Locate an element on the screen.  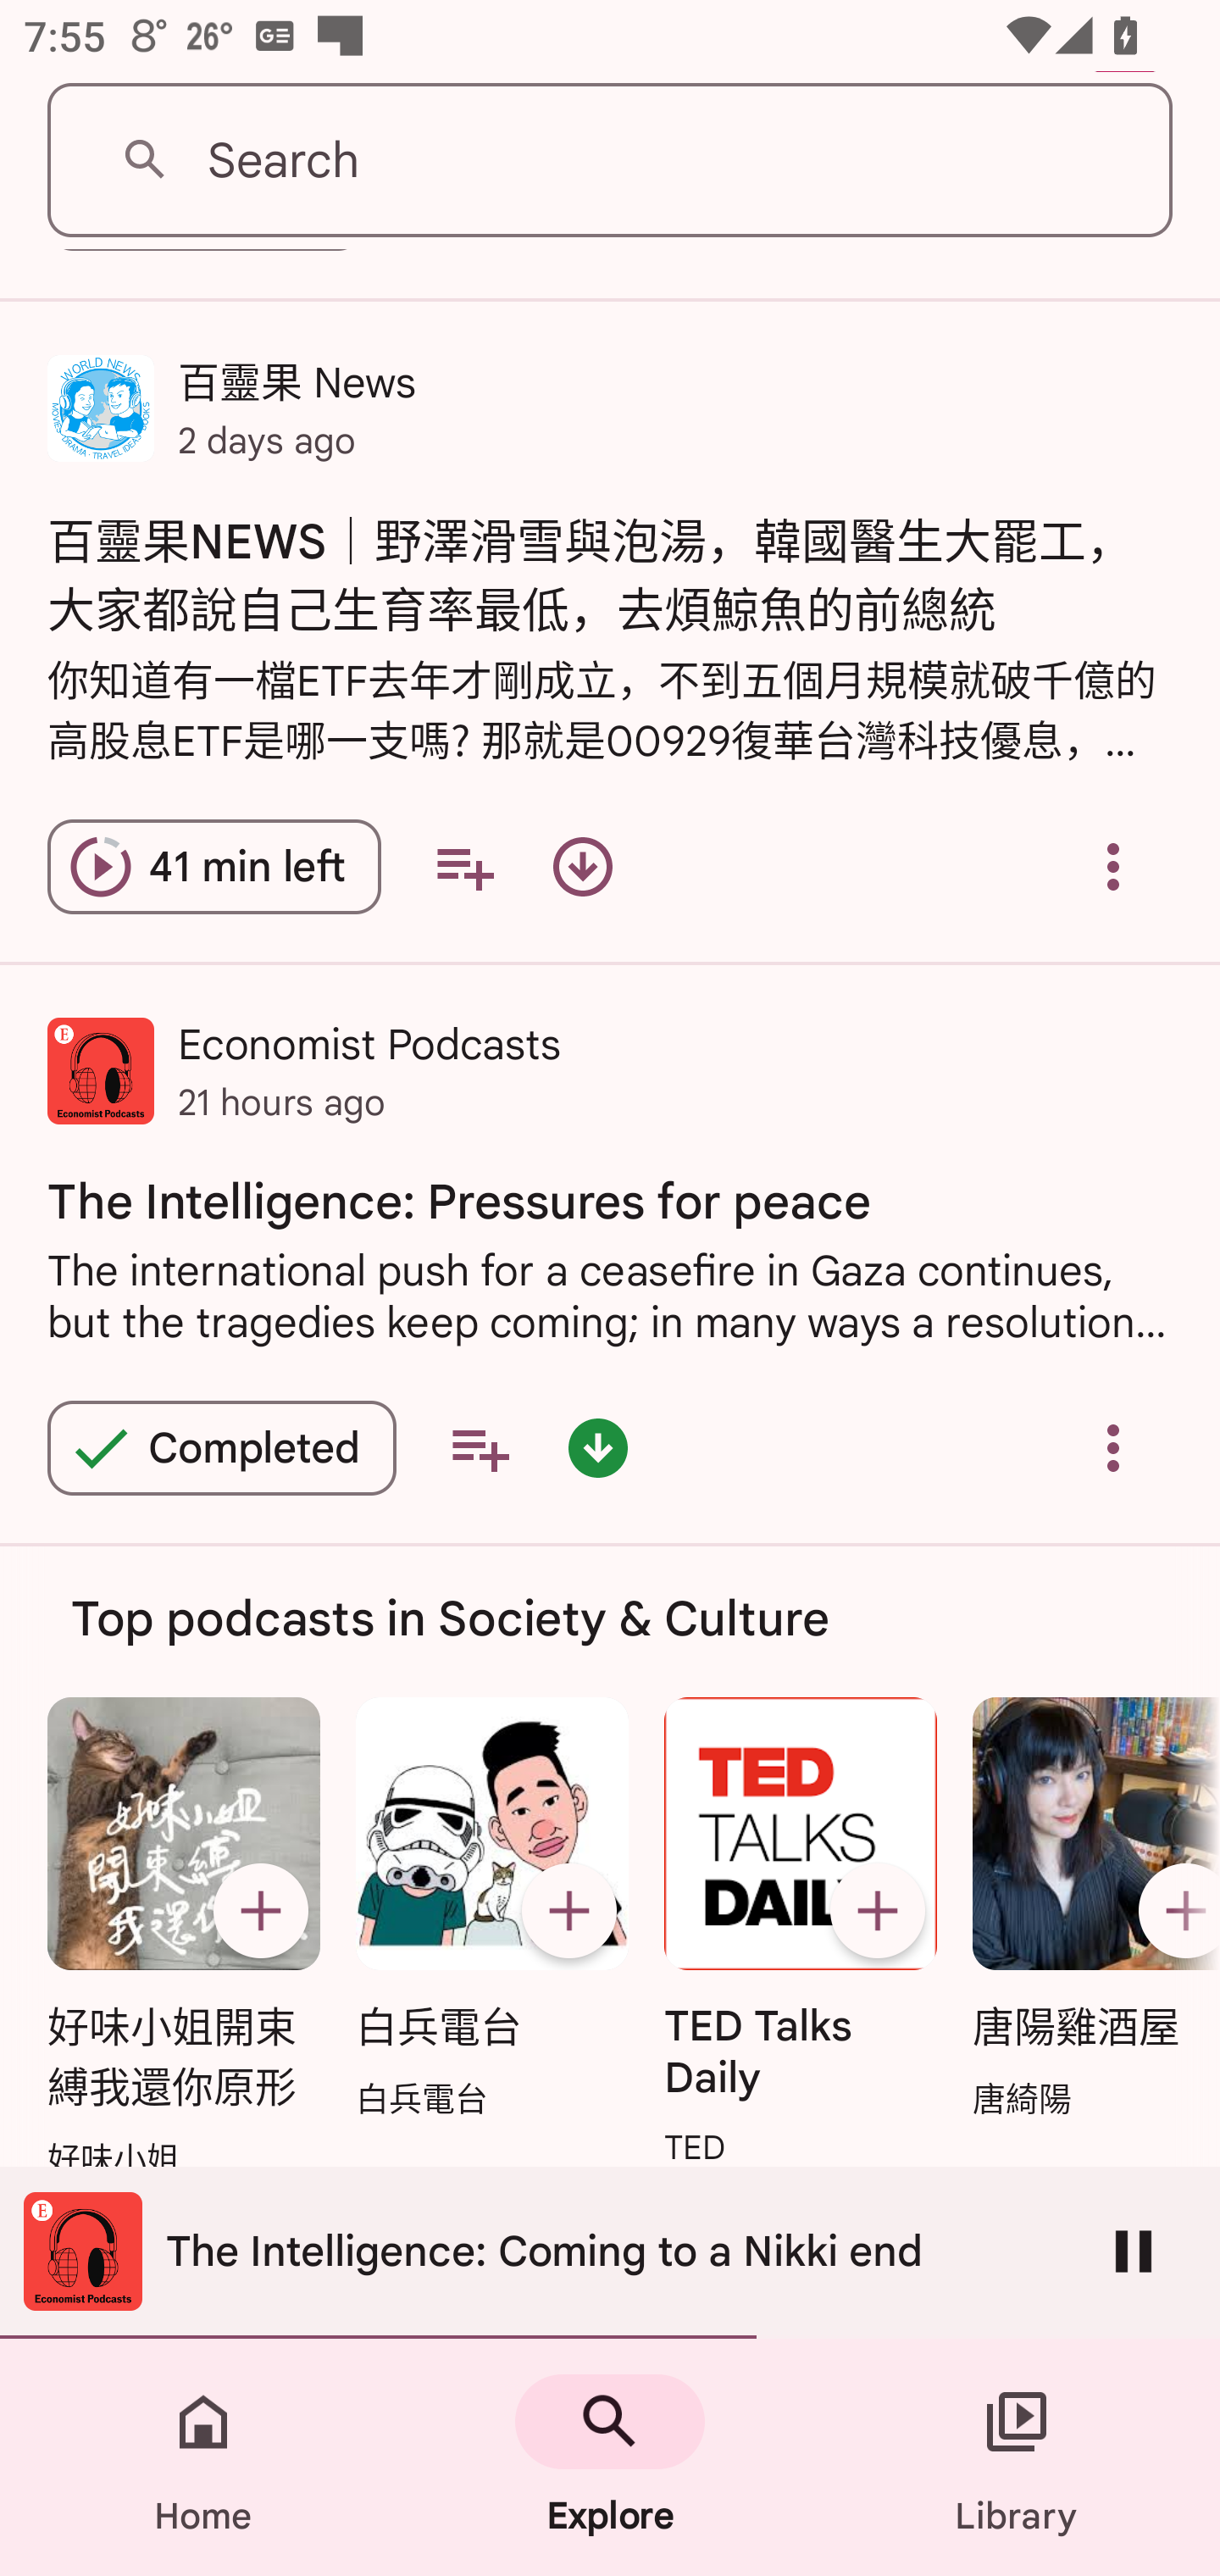
Subscribe is located at coordinates (260, 1911).